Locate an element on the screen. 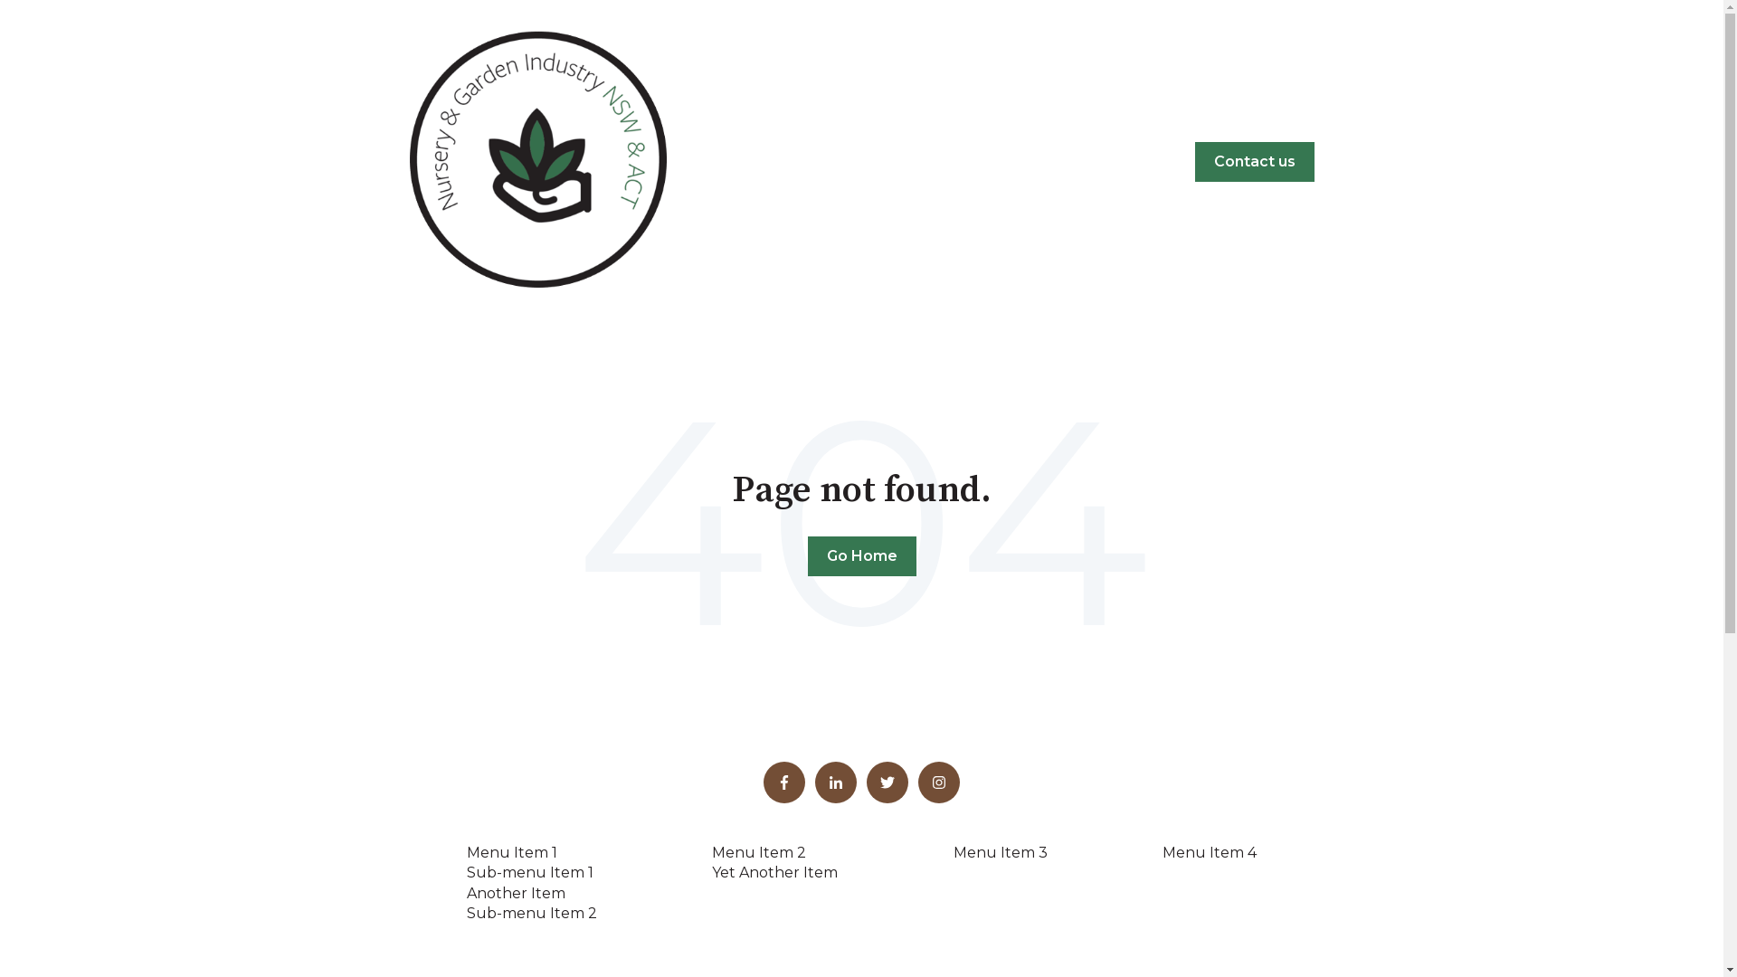 The height and width of the screenshot is (977, 1737). Another Item is located at coordinates (516, 894).